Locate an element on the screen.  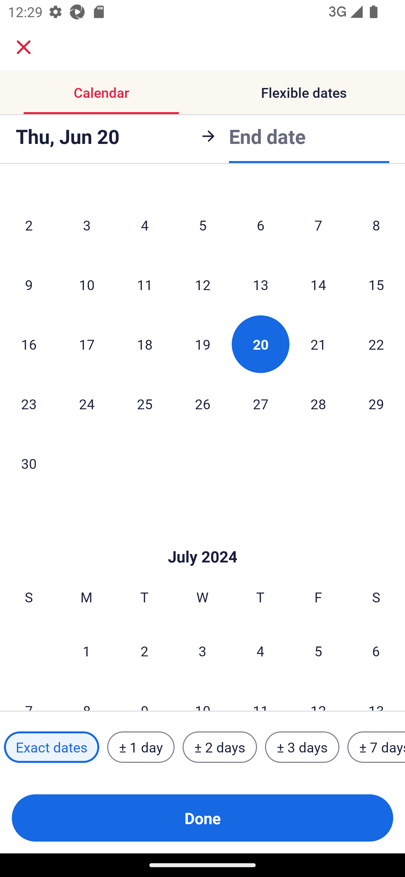
29 Saturday, June 29, 2024 is located at coordinates (376, 404).